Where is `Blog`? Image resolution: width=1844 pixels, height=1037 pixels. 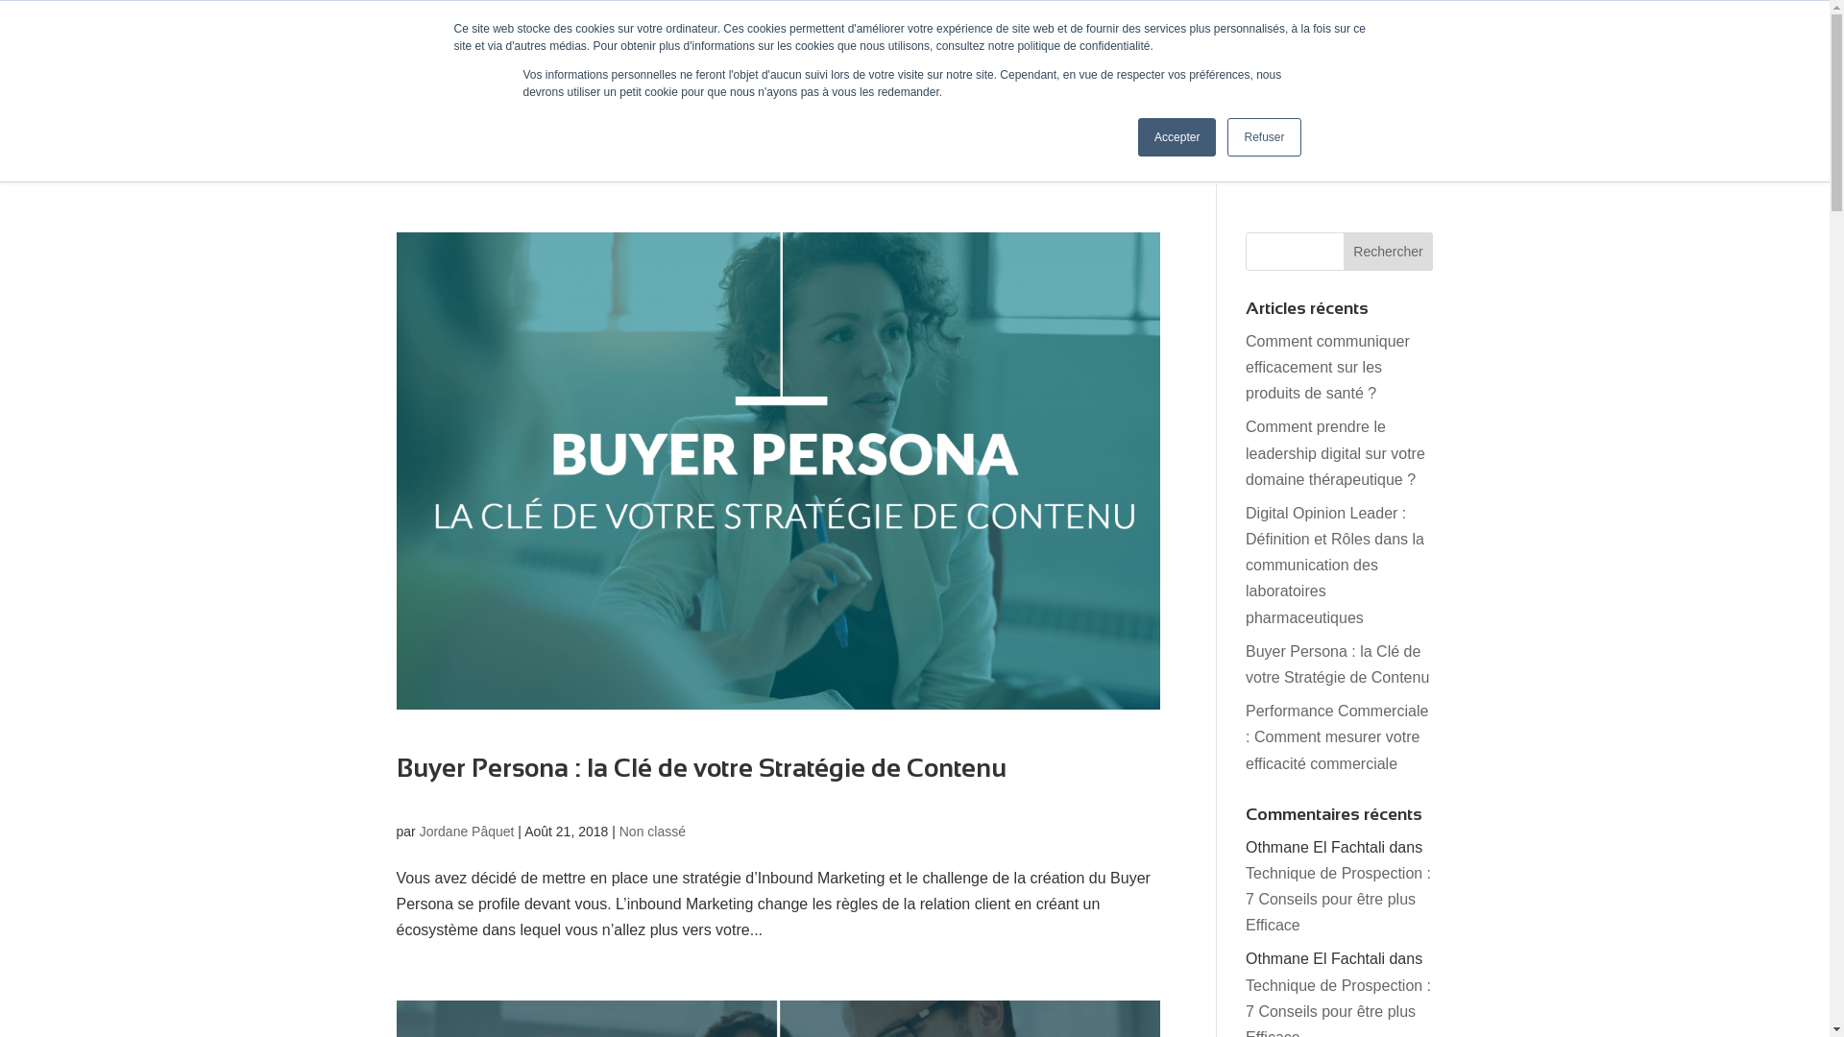 Blog is located at coordinates (1055, 157).